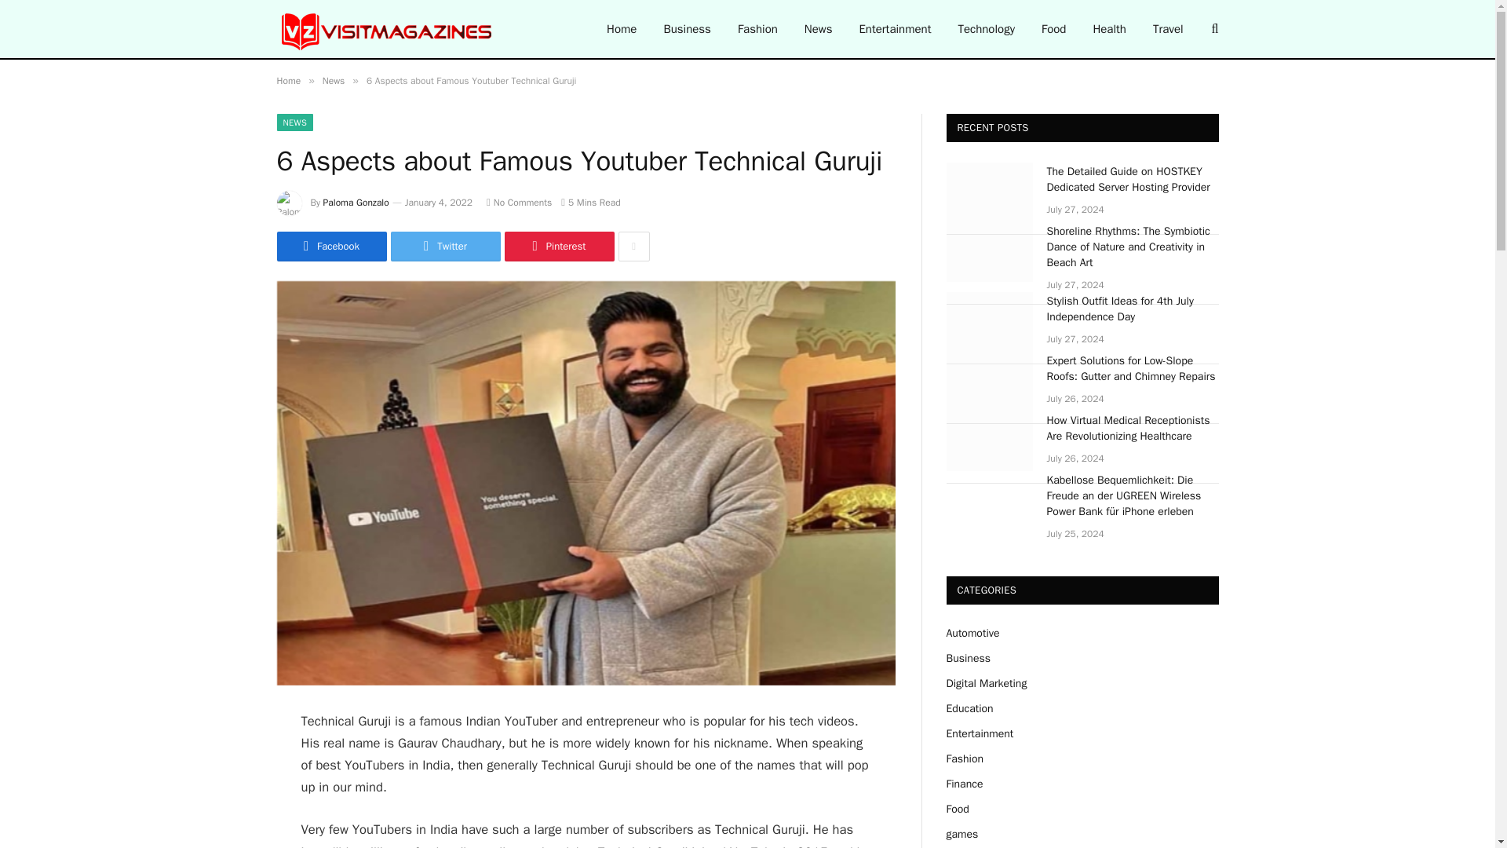 This screenshot has height=848, width=1507. What do you see at coordinates (519, 202) in the screenshot?
I see `No Comments` at bounding box center [519, 202].